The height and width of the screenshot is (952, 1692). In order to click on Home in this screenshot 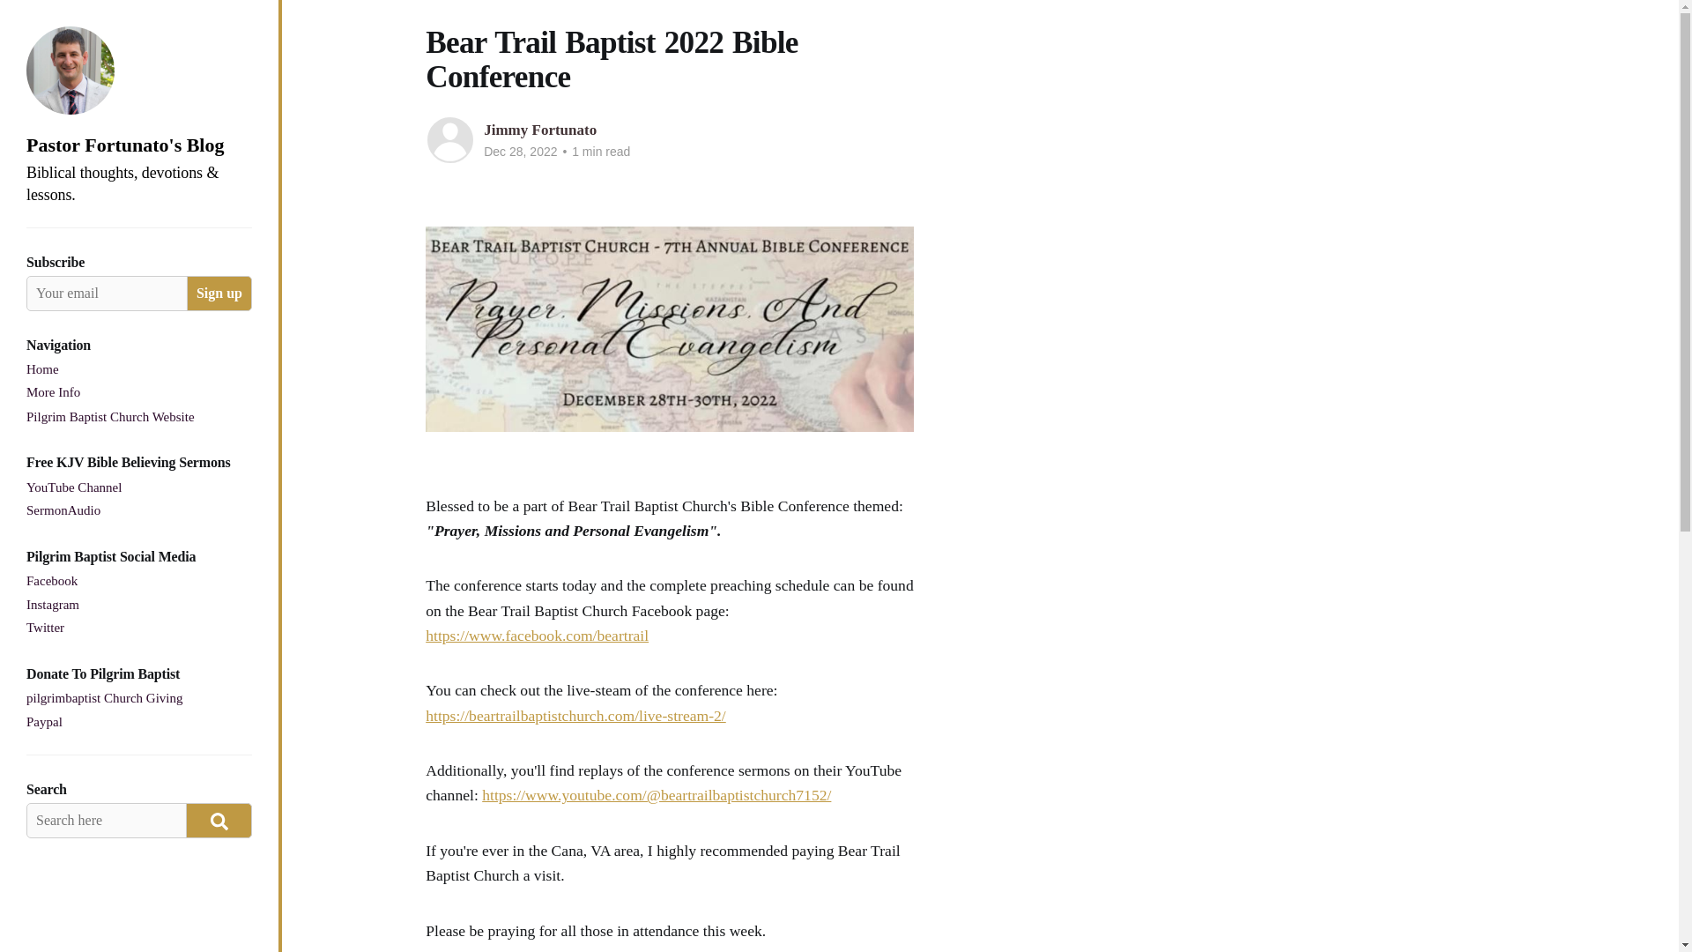, I will do `click(42, 370)`.